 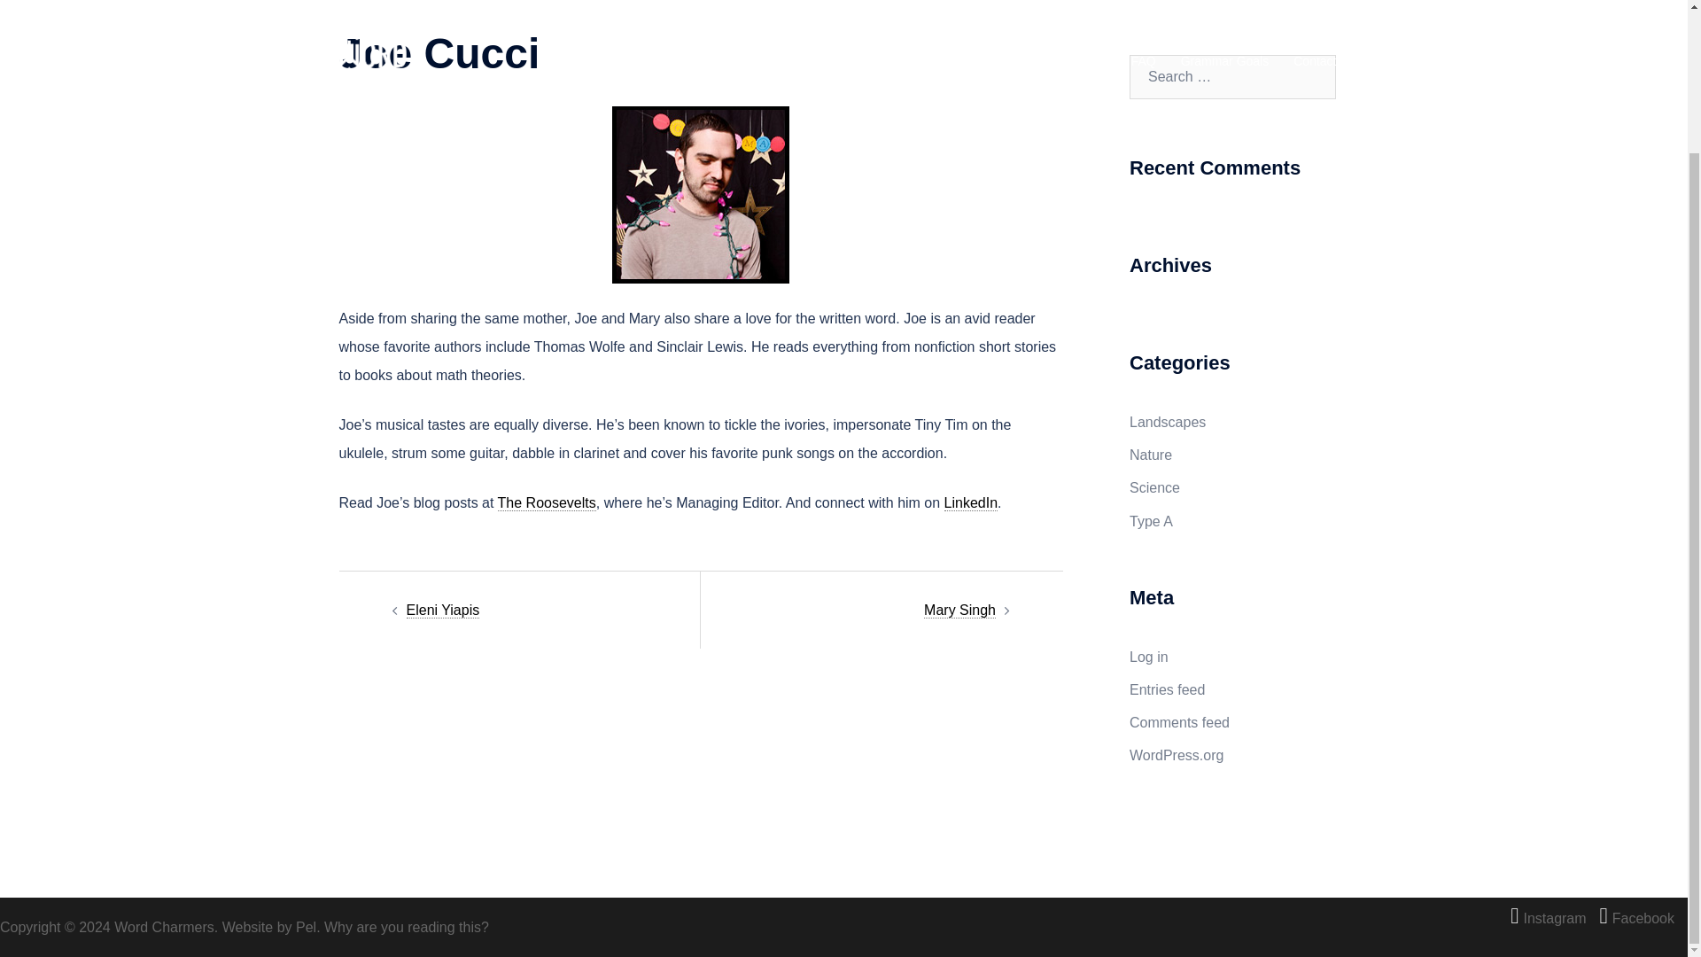 What do you see at coordinates (1168, 422) in the screenshot?
I see `Landscapes` at bounding box center [1168, 422].